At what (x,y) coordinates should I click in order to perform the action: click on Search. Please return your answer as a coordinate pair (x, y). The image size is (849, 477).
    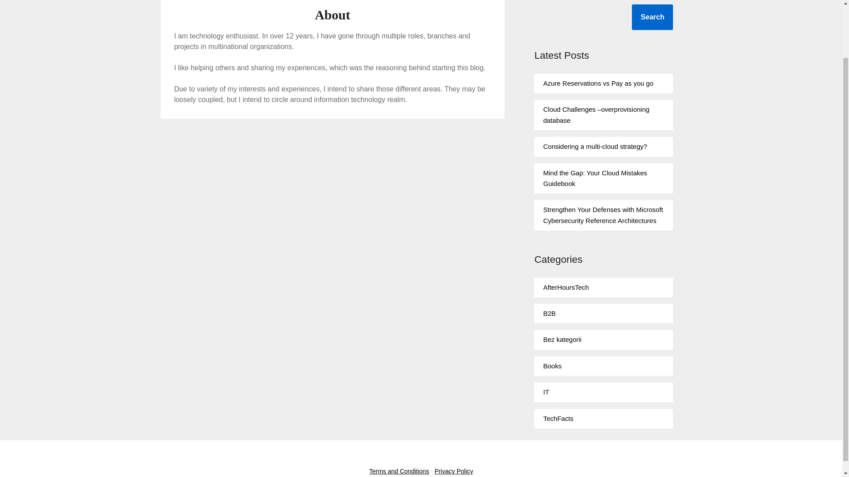
    Looking at the image, I should click on (652, 17).